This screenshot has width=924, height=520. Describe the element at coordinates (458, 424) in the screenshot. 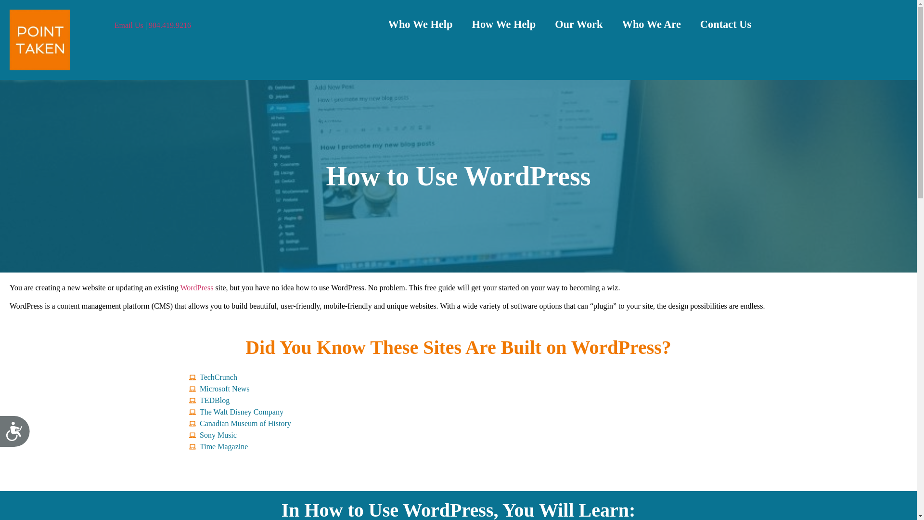

I see `Canadian Museum of History` at that location.